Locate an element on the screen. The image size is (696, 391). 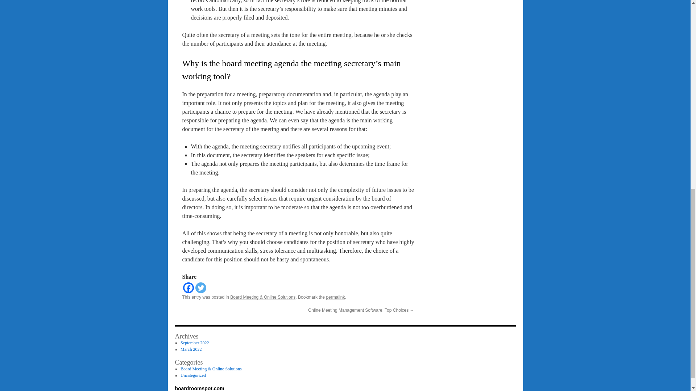
Facebook is located at coordinates (188, 287).